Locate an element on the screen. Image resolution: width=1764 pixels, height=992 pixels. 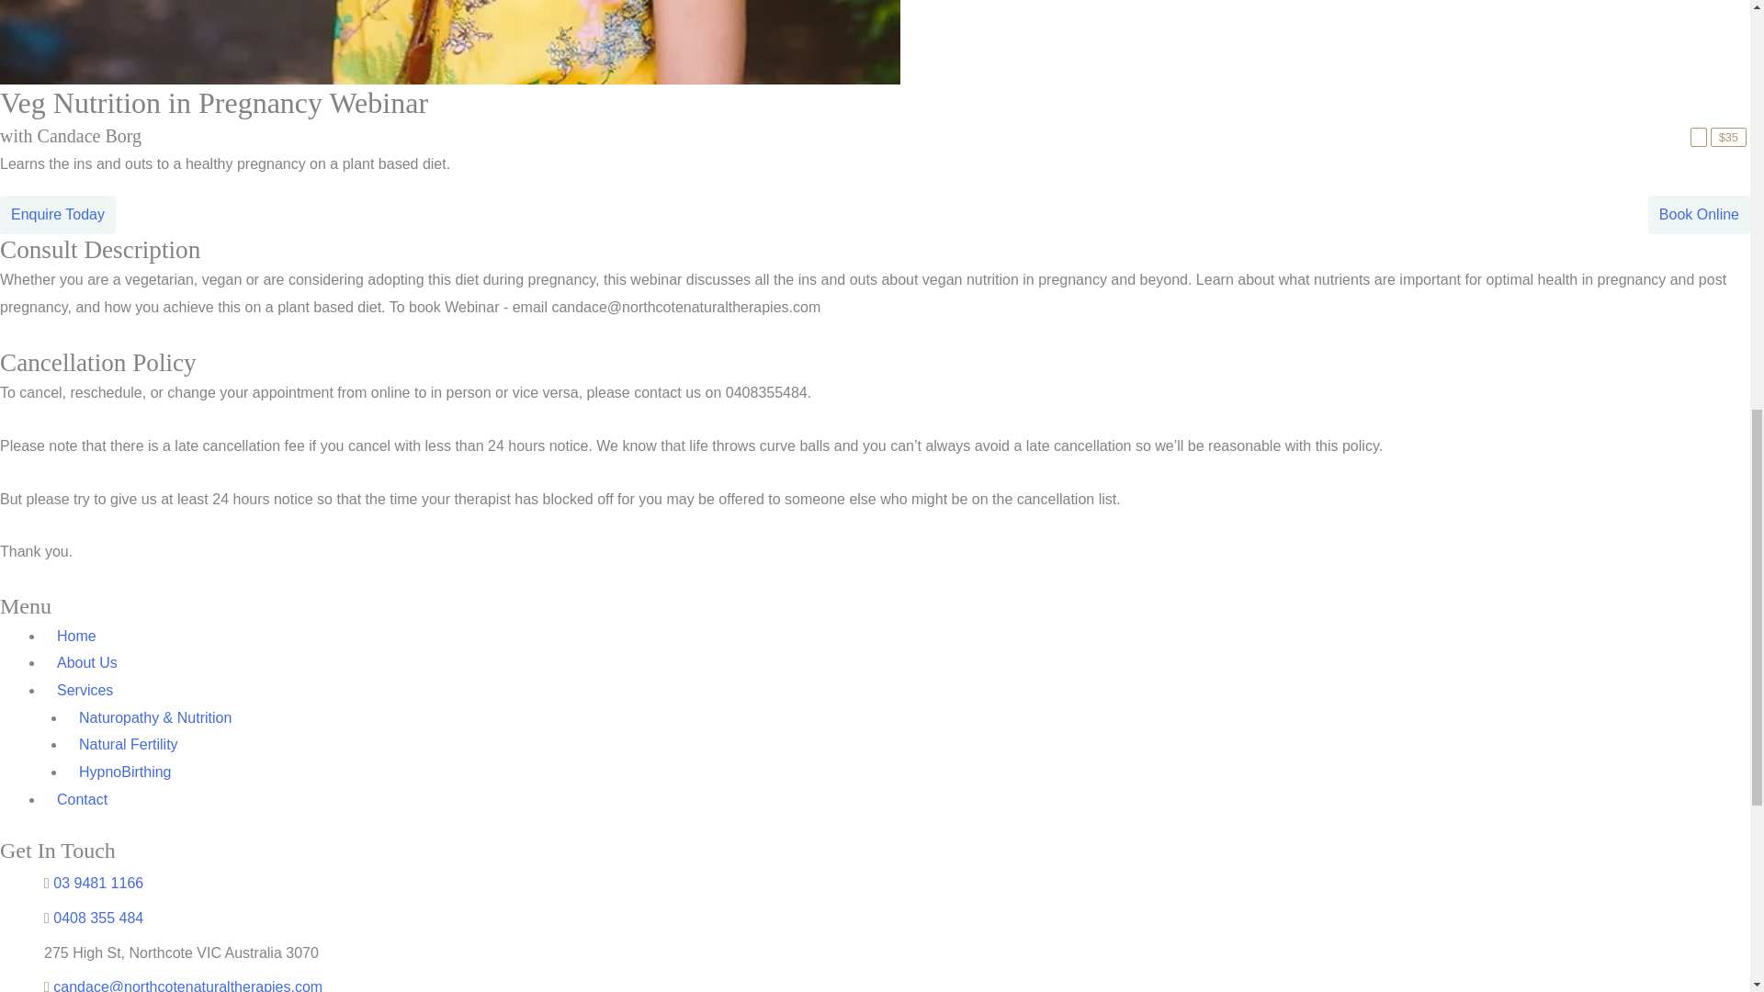
Home is located at coordinates (77, 636).